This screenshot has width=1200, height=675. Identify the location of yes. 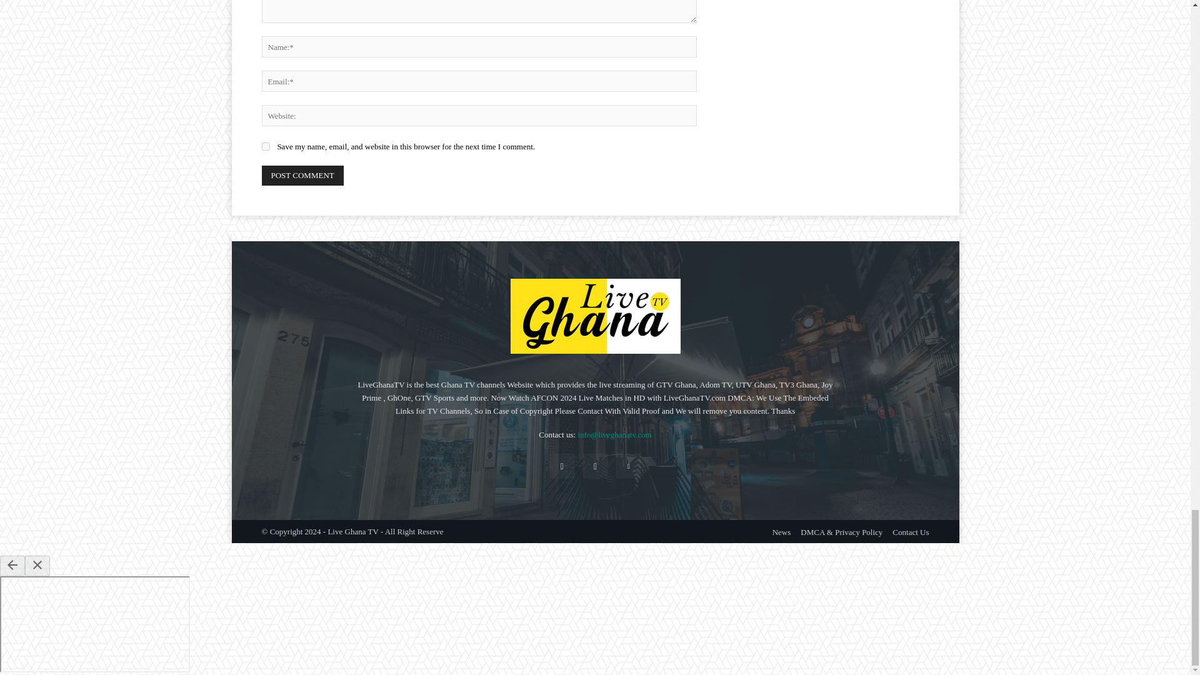
(265, 146).